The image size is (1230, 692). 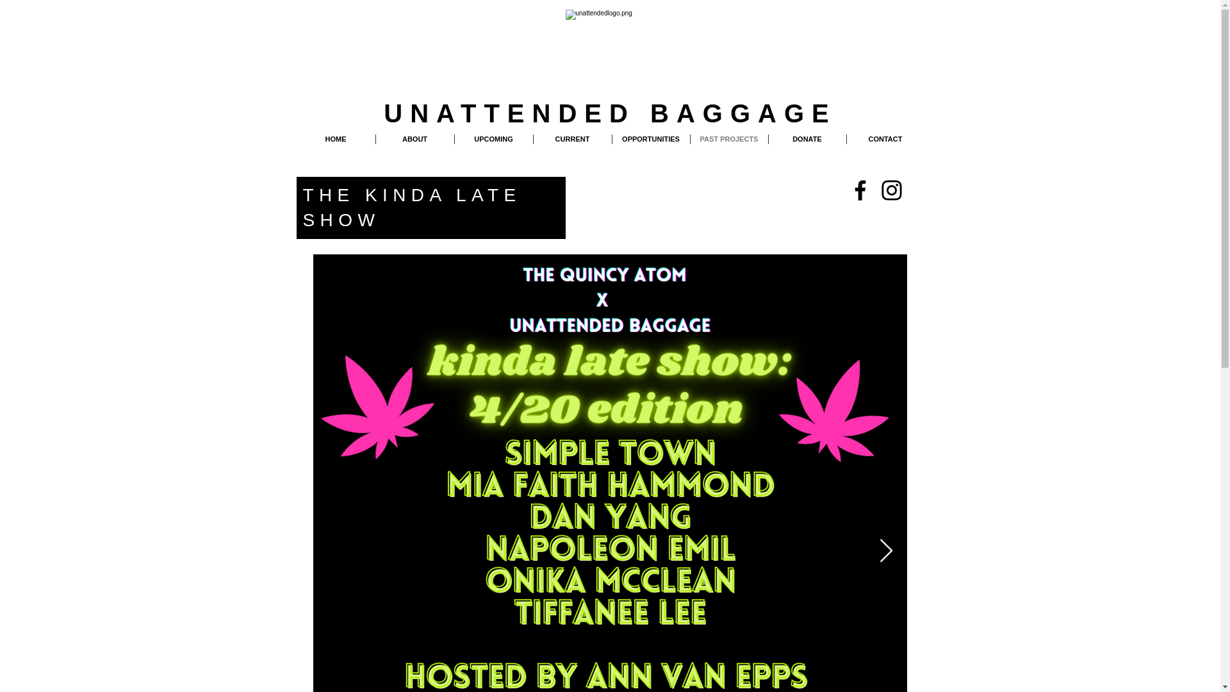 What do you see at coordinates (571, 138) in the screenshot?
I see `CURRENT` at bounding box center [571, 138].